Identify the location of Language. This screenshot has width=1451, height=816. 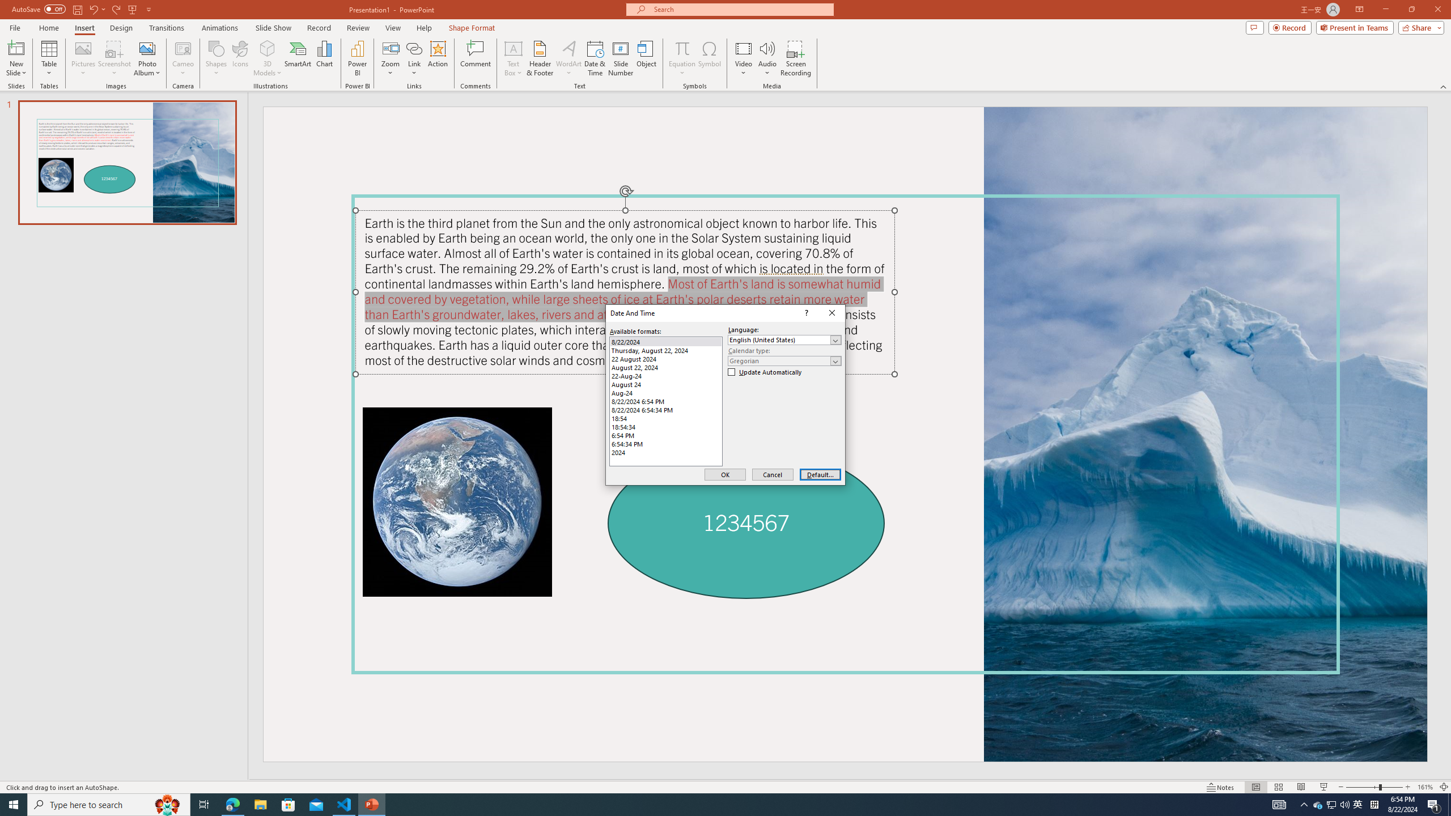
(784, 340).